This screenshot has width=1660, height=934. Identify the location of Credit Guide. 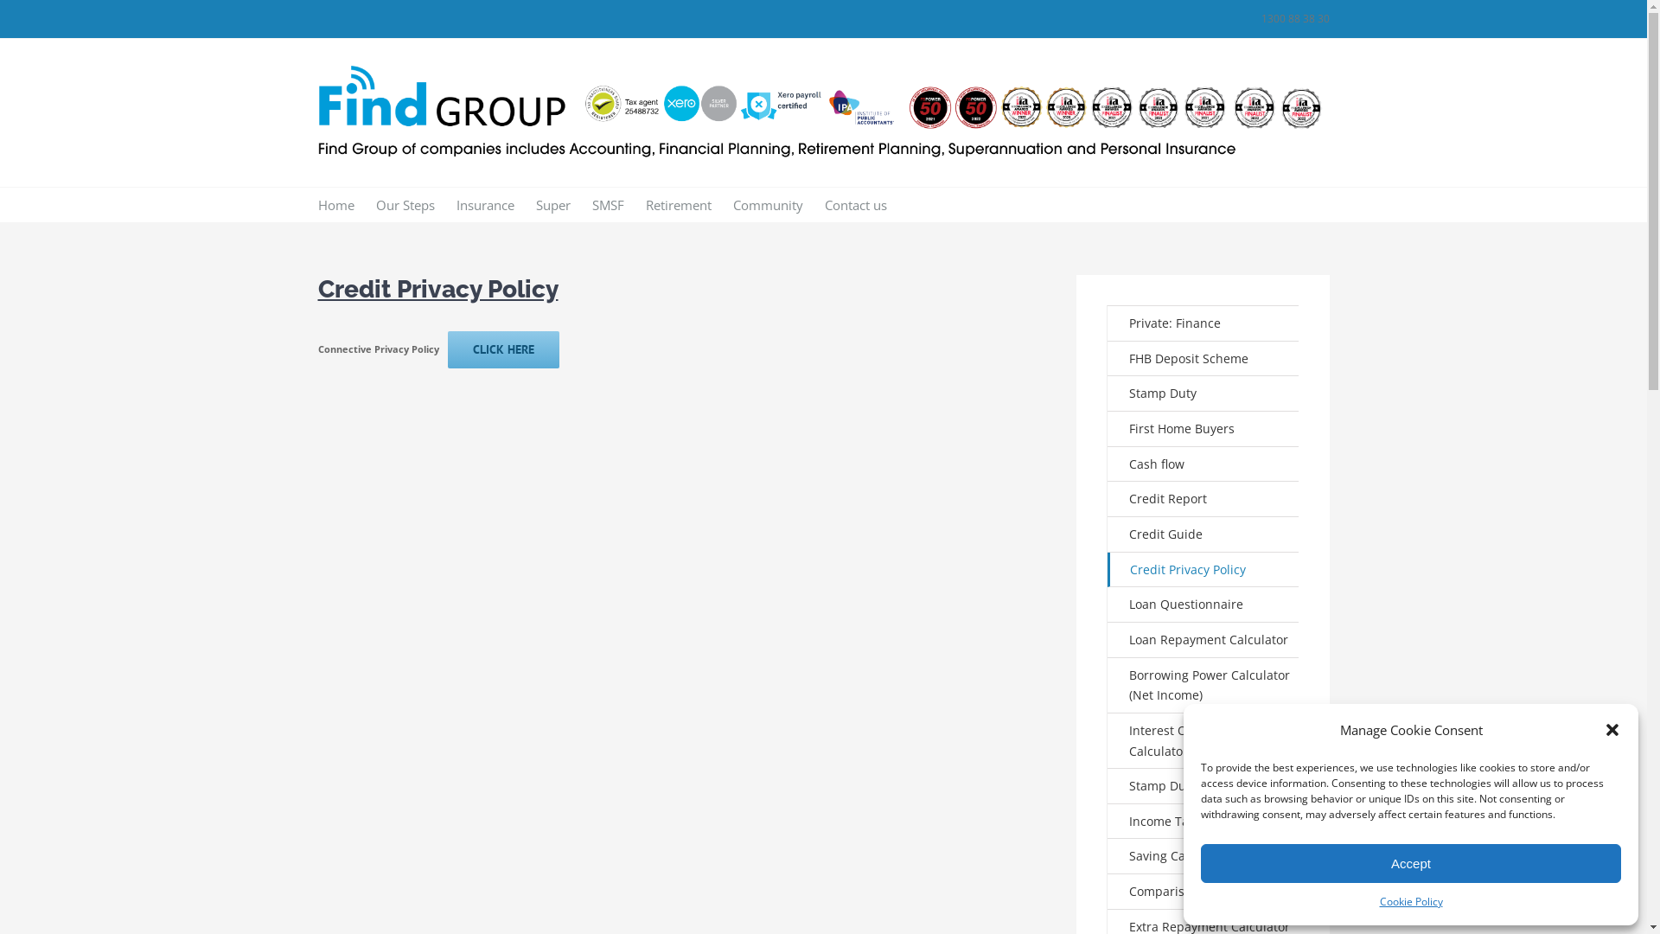
(1203, 534).